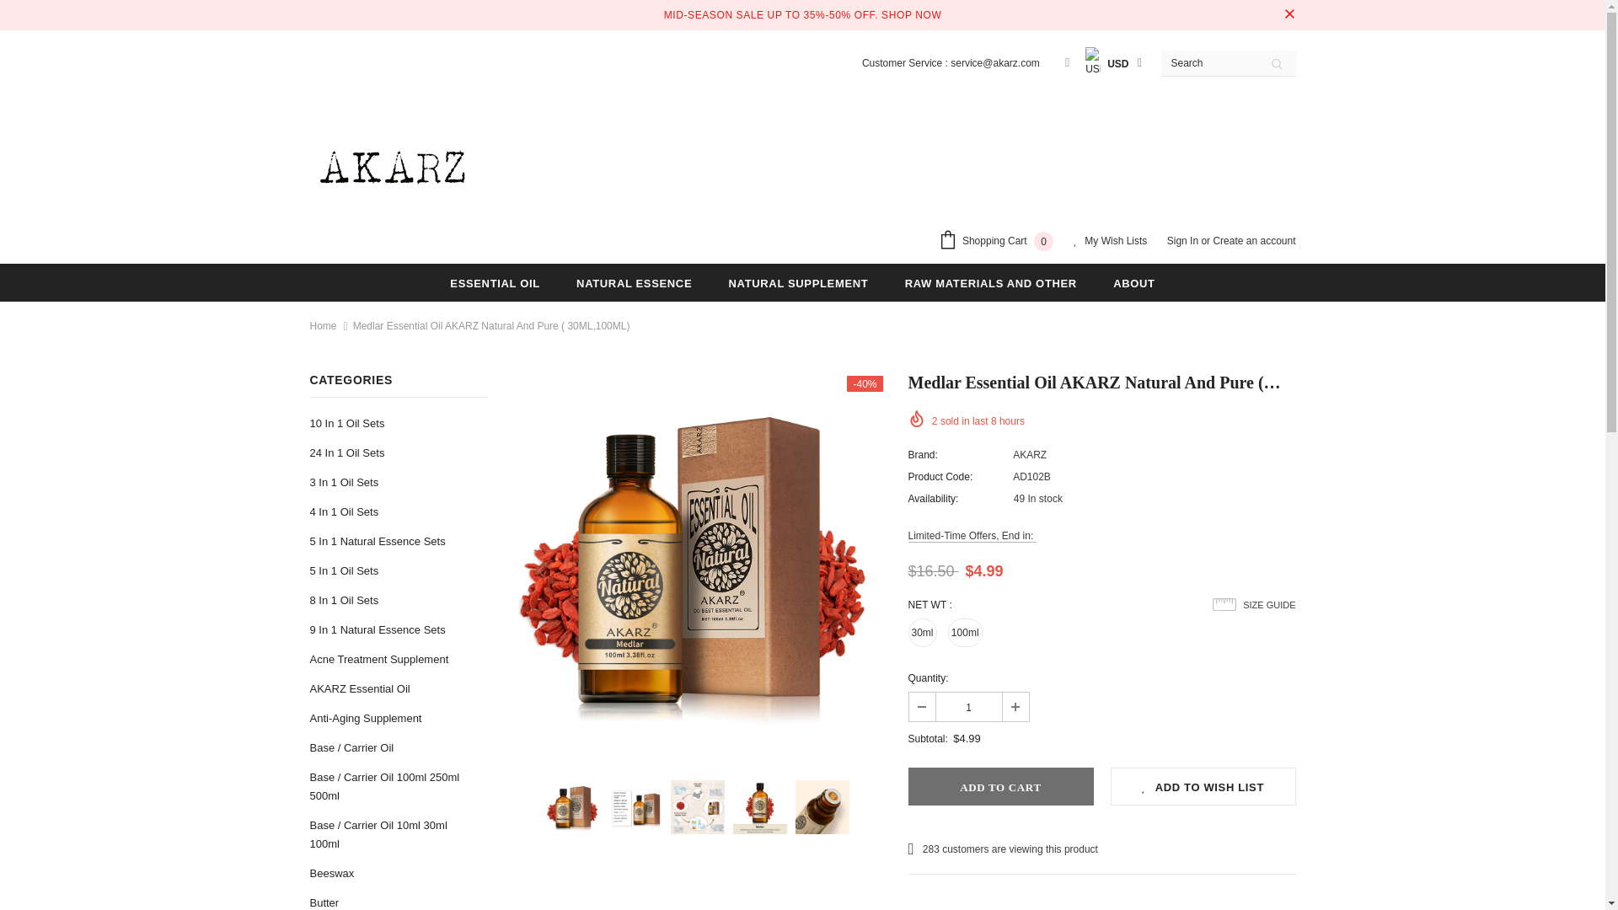  Describe the element at coordinates (967, 706) in the screenshot. I see `1` at that location.